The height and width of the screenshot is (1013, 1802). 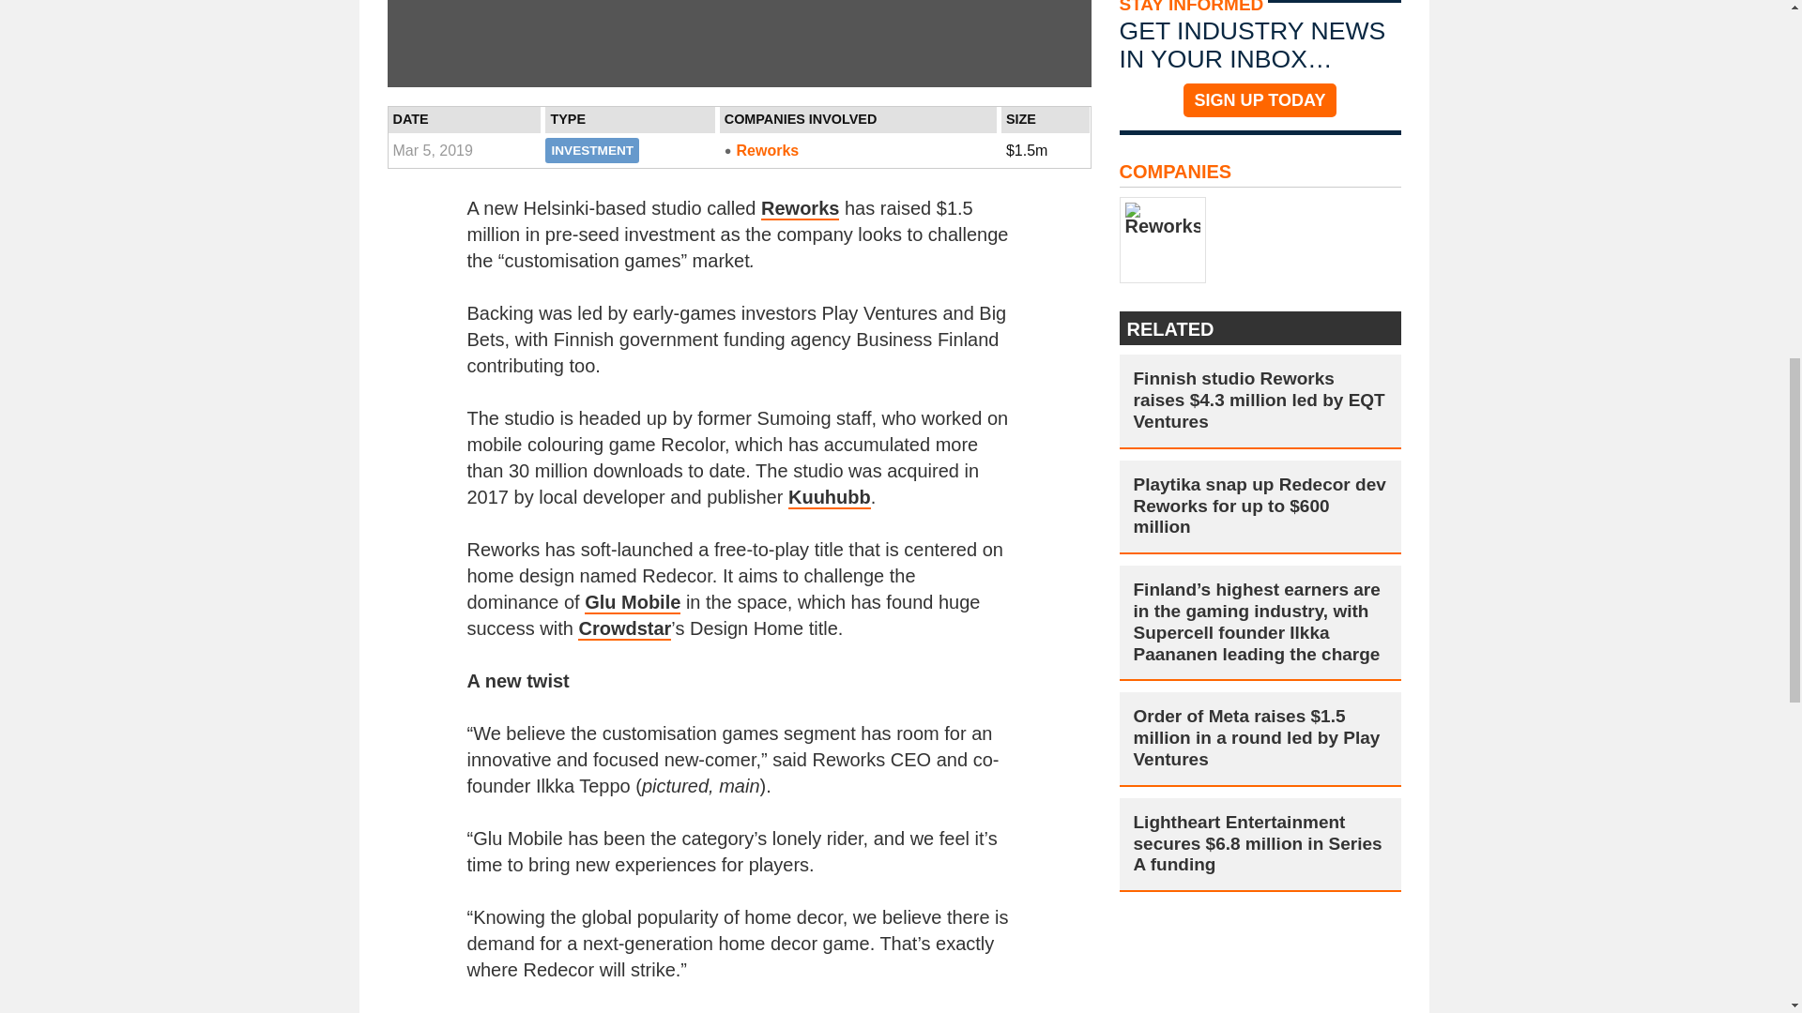 What do you see at coordinates (858, 150) in the screenshot?
I see `Reworks` at bounding box center [858, 150].